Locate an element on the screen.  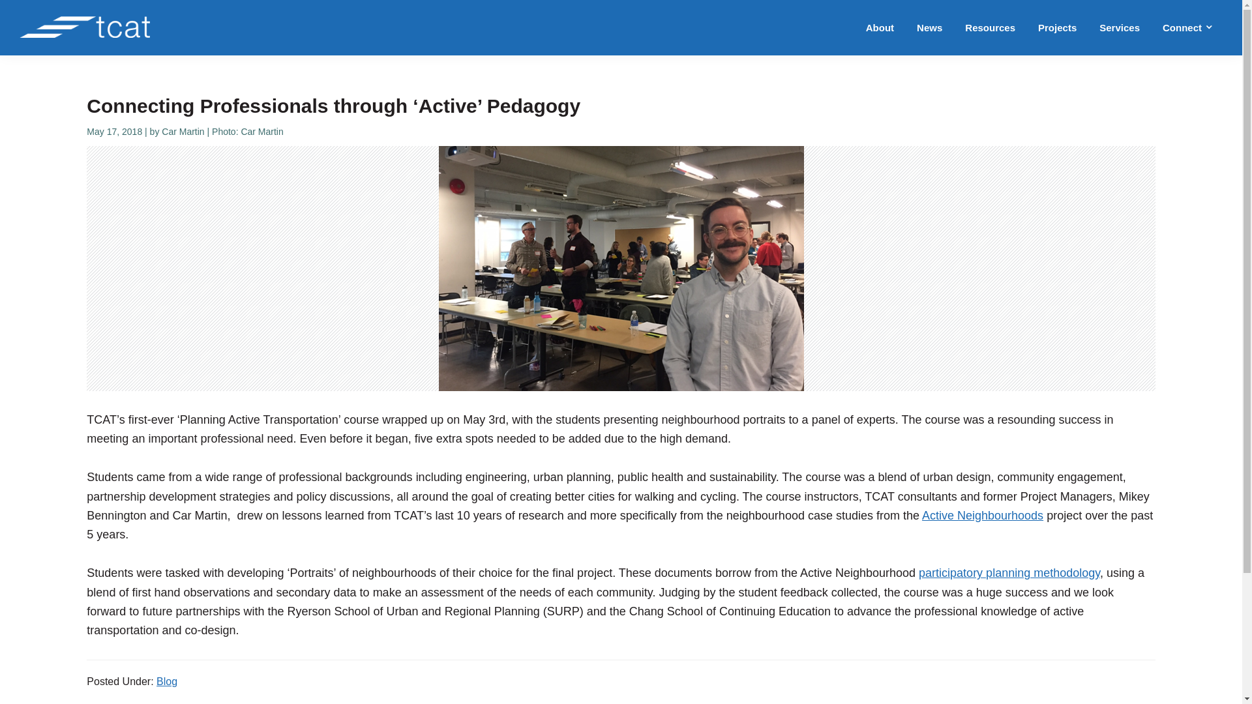
Resources is located at coordinates (990, 27).